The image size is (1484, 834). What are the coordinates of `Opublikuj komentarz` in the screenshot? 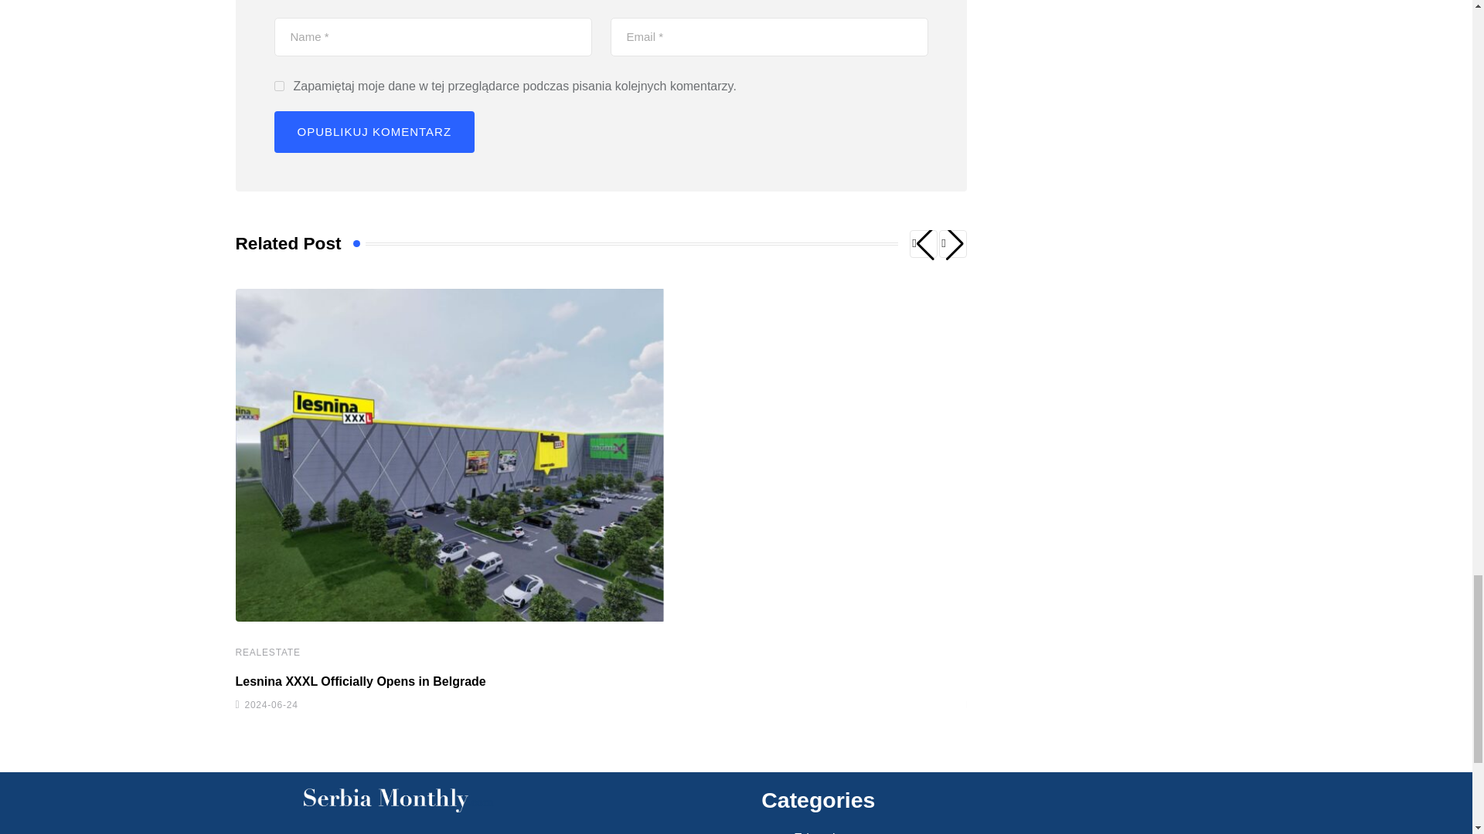 It's located at (374, 131).